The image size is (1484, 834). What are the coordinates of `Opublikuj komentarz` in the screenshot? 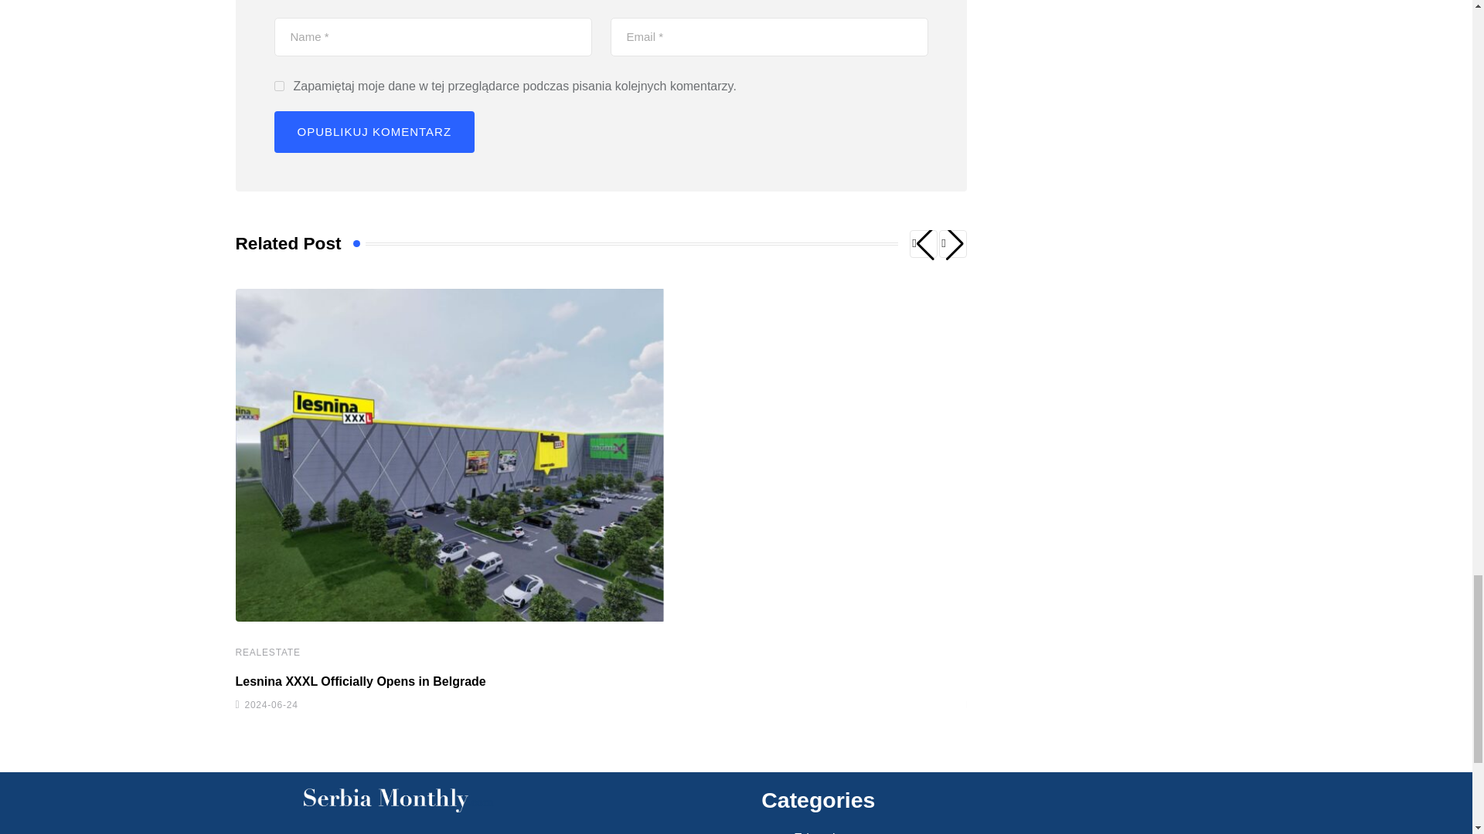 It's located at (374, 131).